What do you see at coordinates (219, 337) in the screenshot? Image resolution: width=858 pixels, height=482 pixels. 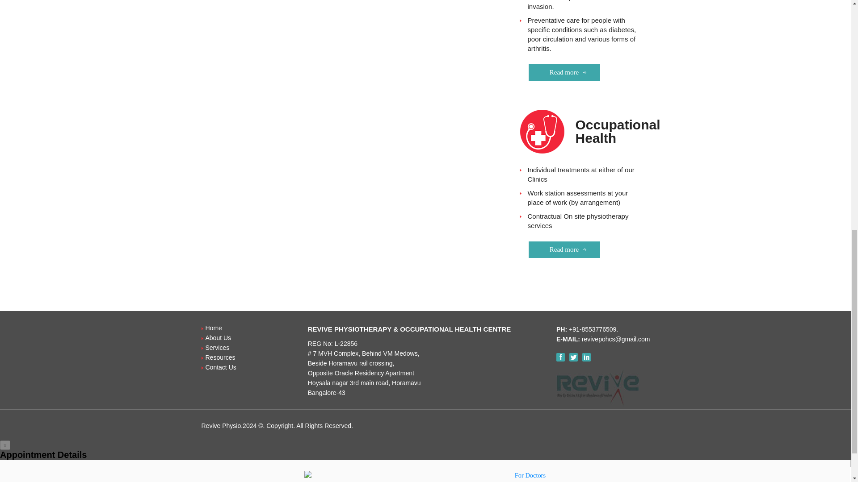 I see `About Us` at bounding box center [219, 337].